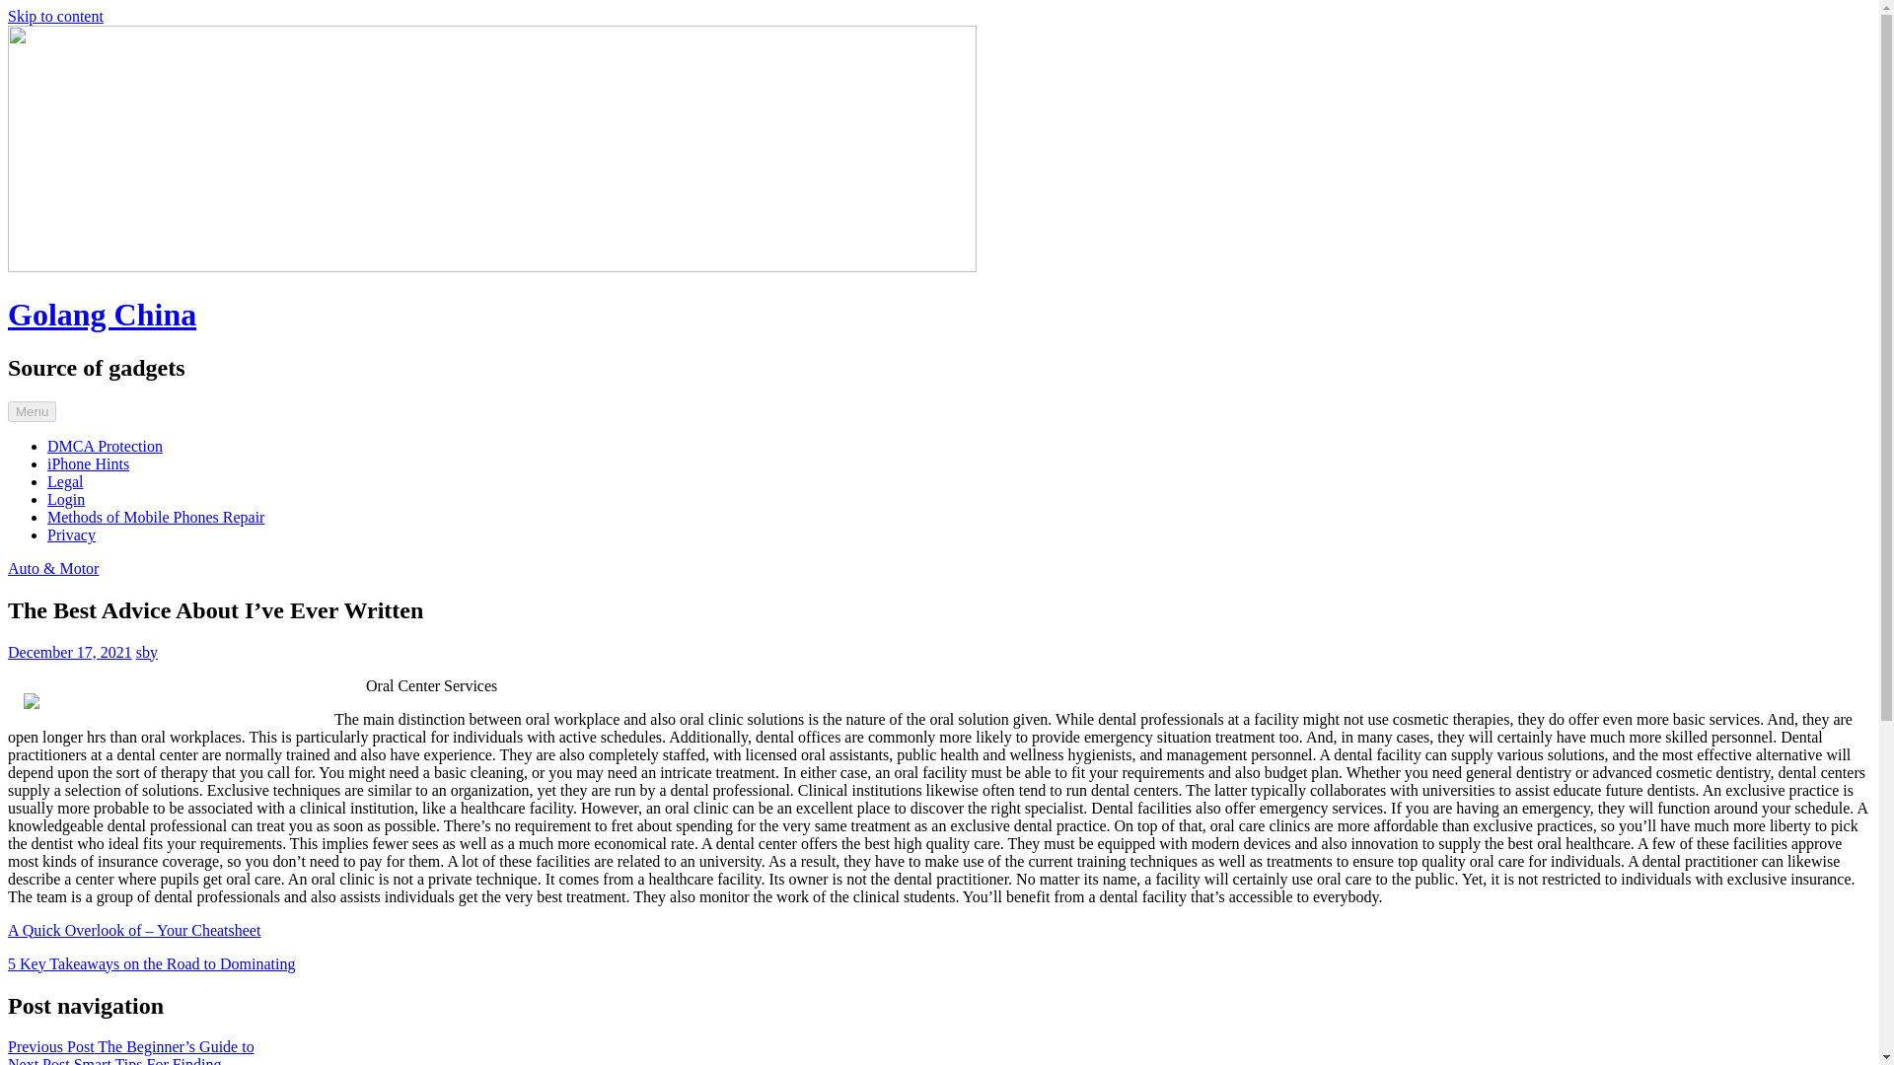  I want to click on Privacy, so click(71, 534).